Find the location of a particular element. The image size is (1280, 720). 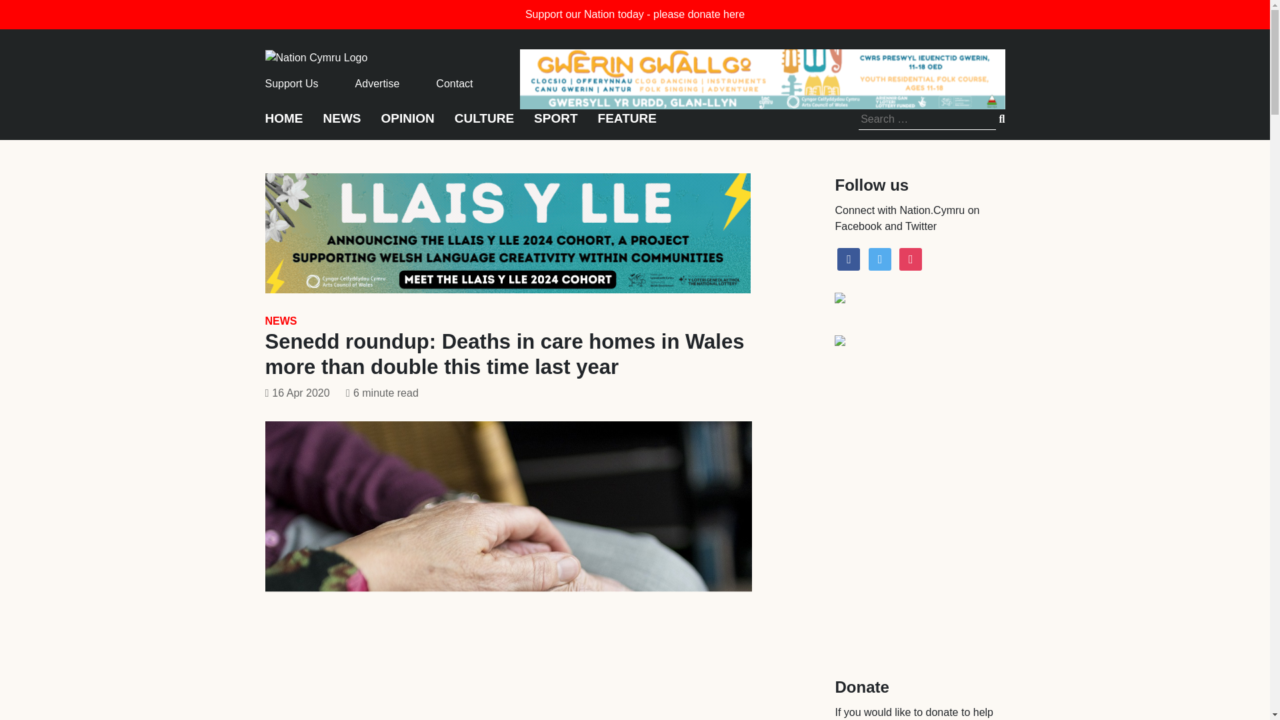

Contact is located at coordinates (454, 83).